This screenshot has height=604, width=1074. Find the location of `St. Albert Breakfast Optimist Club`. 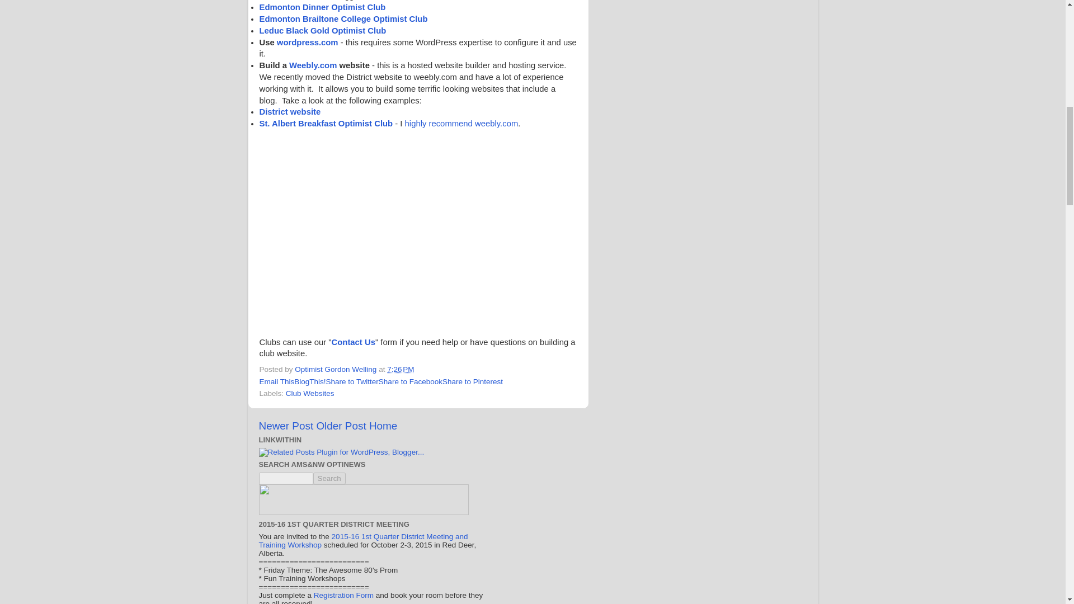

St. Albert Breakfast Optimist Club is located at coordinates (326, 123).